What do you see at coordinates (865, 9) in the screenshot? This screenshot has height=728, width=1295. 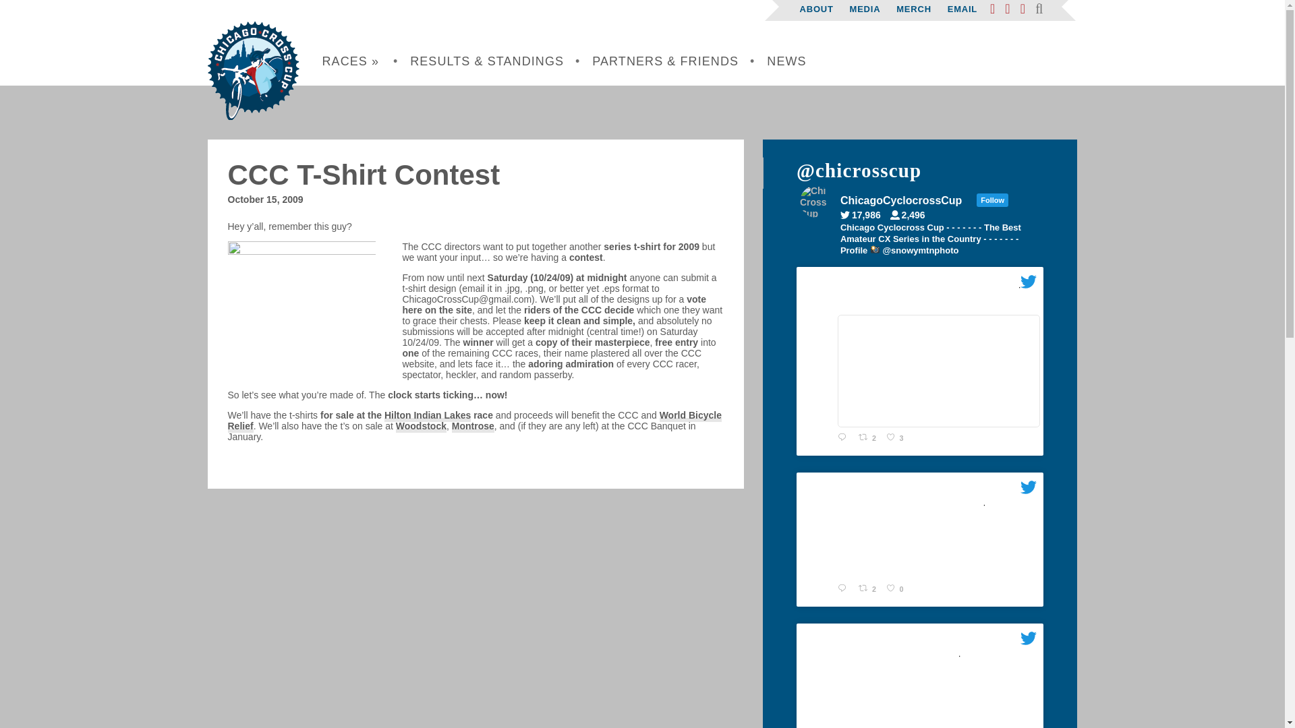 I see `MEDIA` at bounding box center [865, 9].